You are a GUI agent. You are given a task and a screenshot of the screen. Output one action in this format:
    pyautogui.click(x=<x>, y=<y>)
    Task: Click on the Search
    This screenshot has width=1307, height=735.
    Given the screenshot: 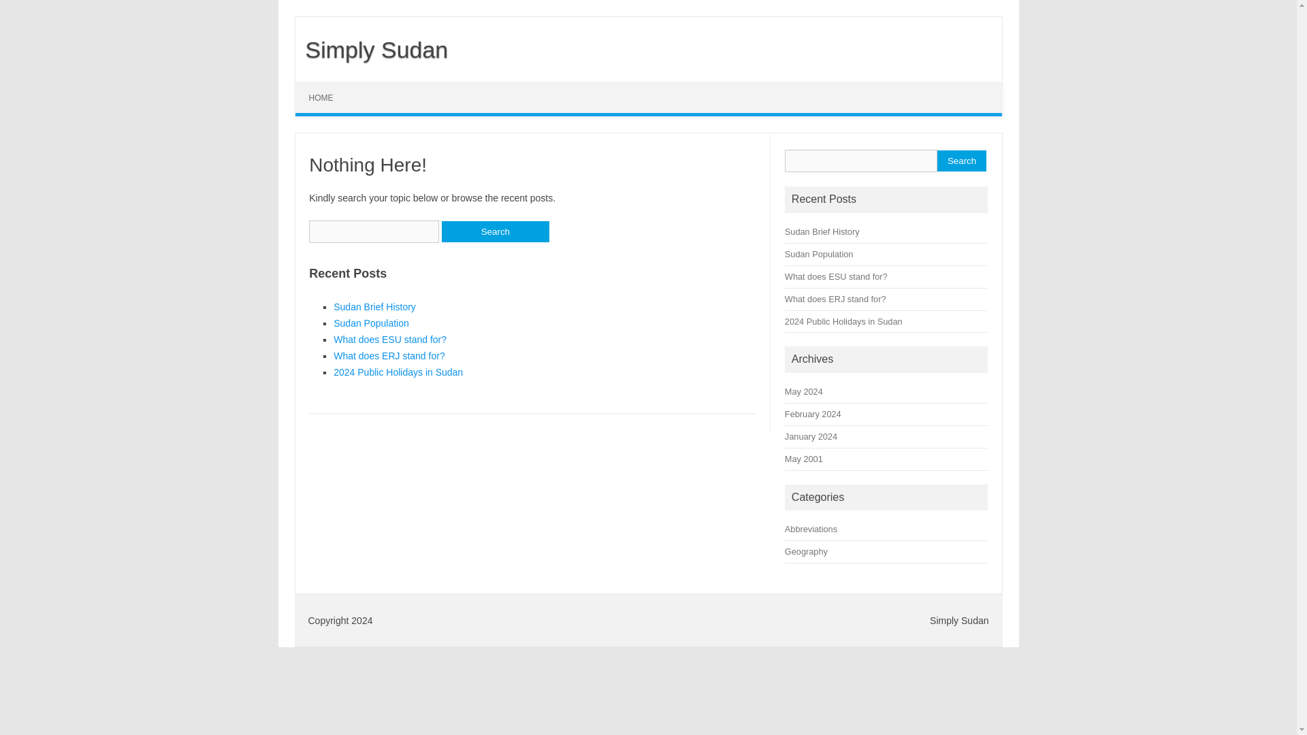 What is the action you would take?
    pyautogui.click(x=495, y=231)
    